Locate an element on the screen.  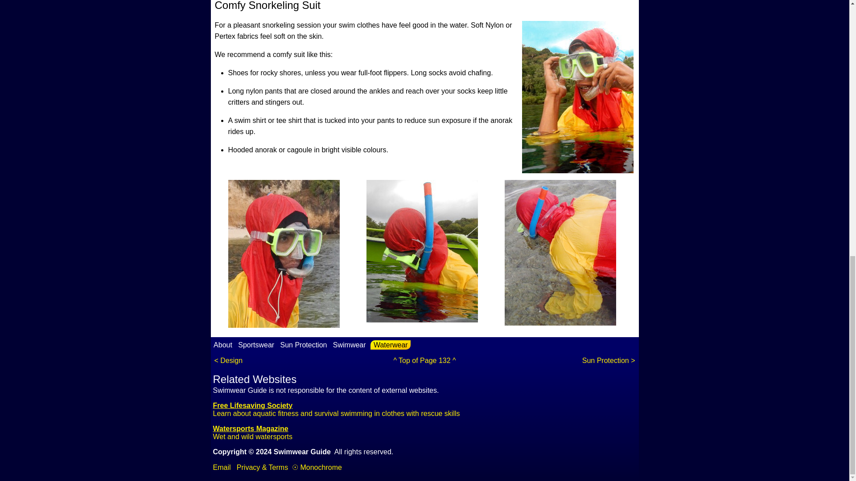
Email is located at coordinates (253, 432).